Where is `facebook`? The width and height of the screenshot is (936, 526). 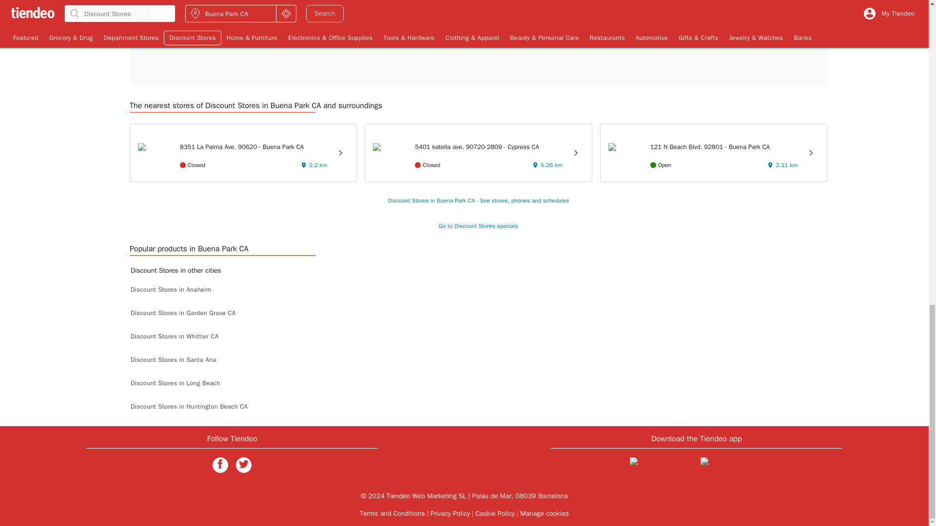
facebook is located at coordinates (220, 465).